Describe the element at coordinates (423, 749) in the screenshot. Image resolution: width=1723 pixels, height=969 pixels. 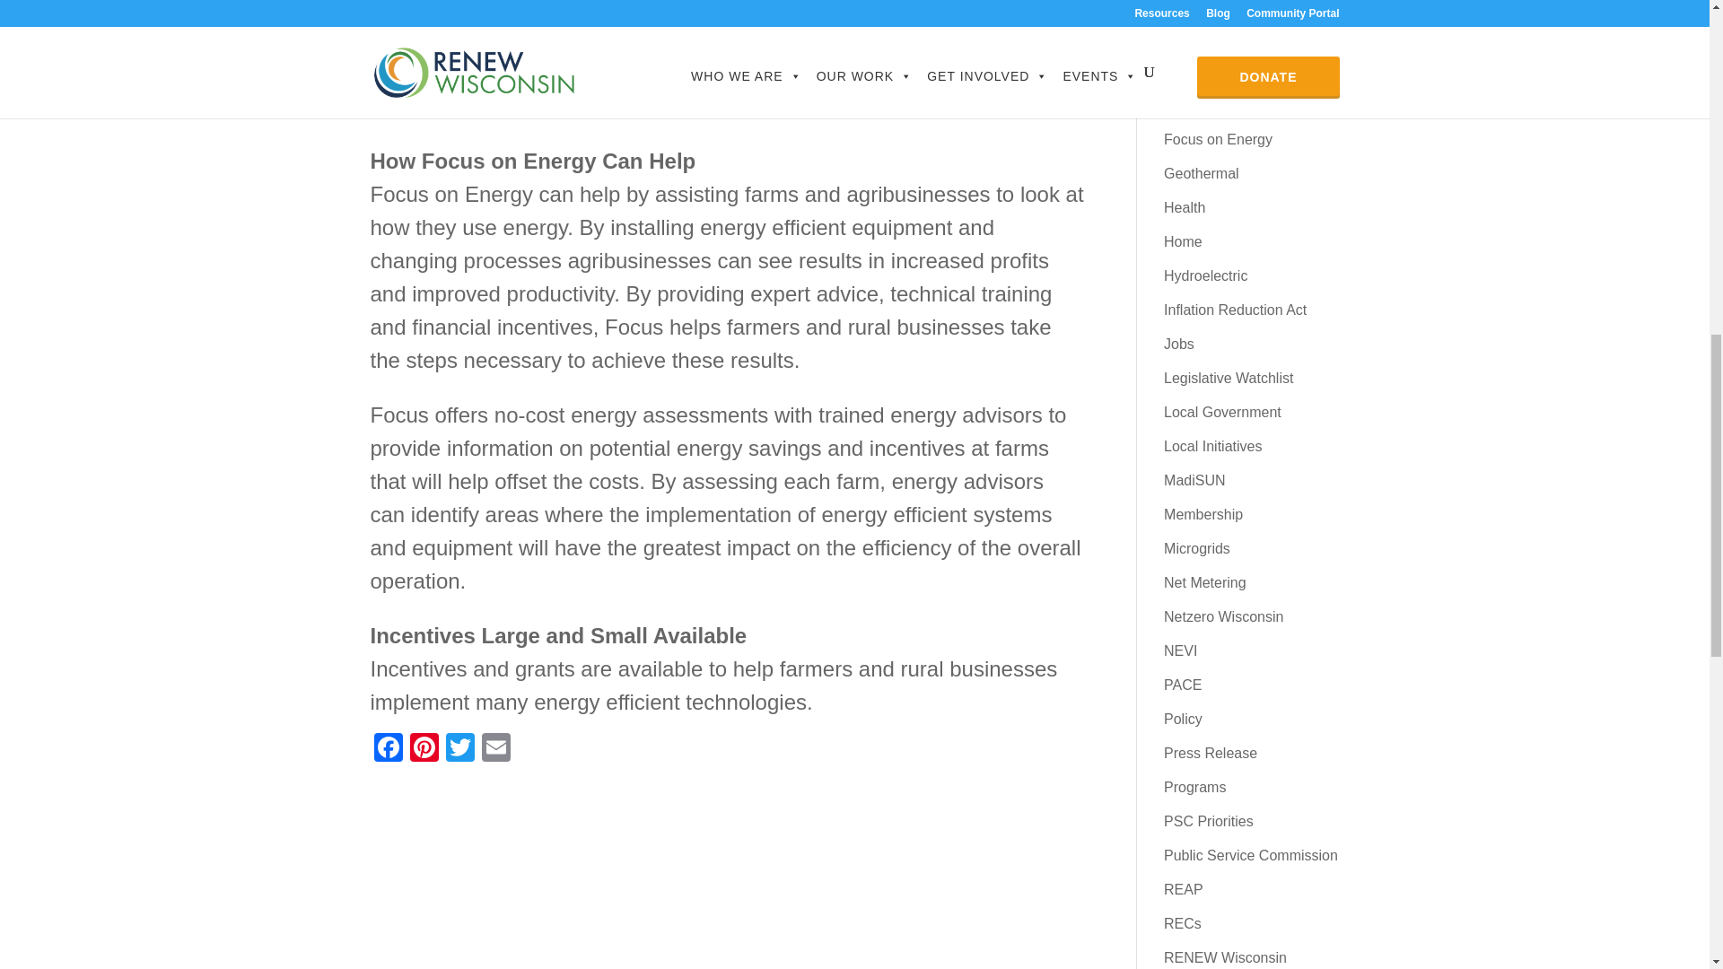
I see `Pinterest` at that location.